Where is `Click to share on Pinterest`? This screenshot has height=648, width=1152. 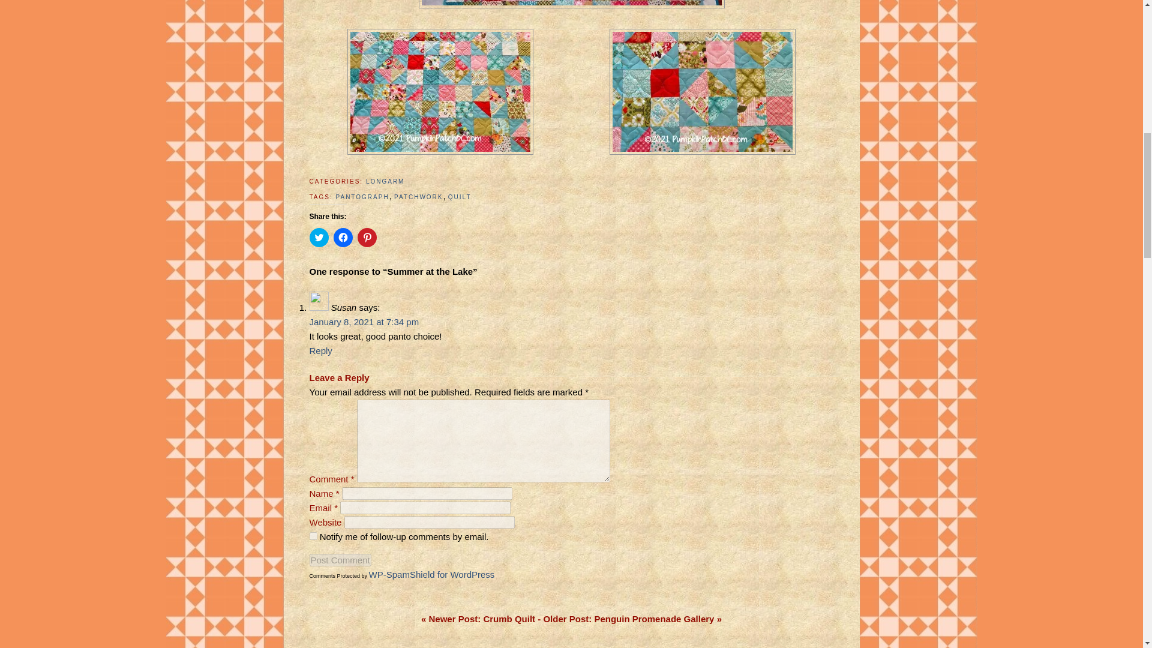 Click to share on Pinterest is located at coordinates (367, 238).